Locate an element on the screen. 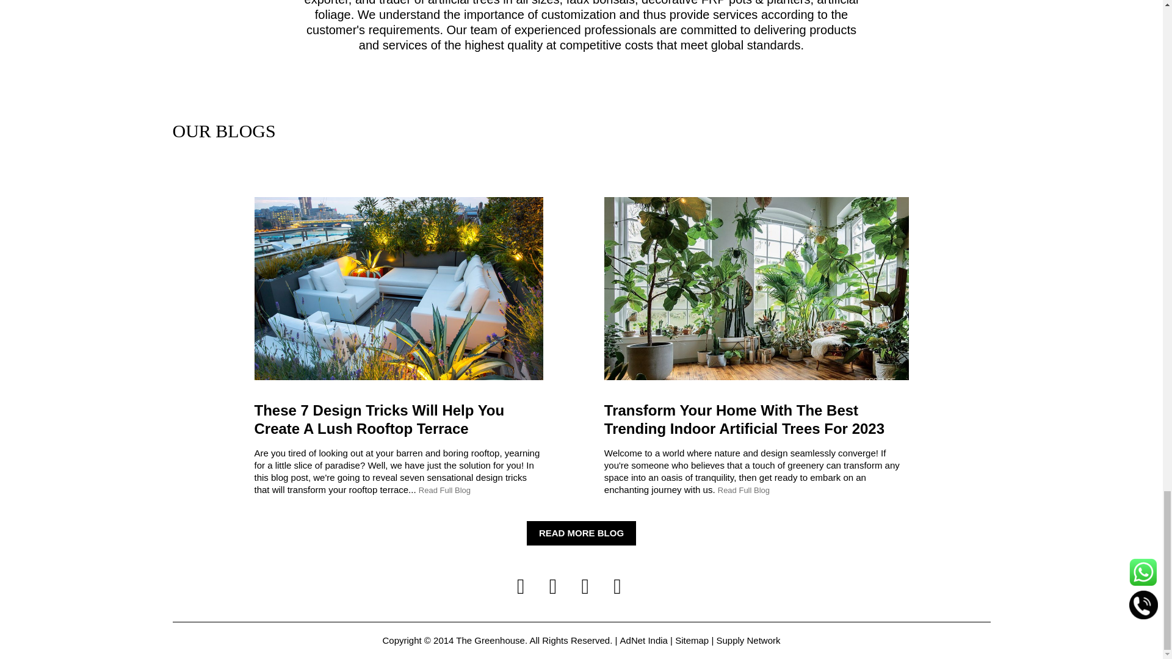 The image size is (1172, 659). Read Full Blog is located at coordinates (444, 491).